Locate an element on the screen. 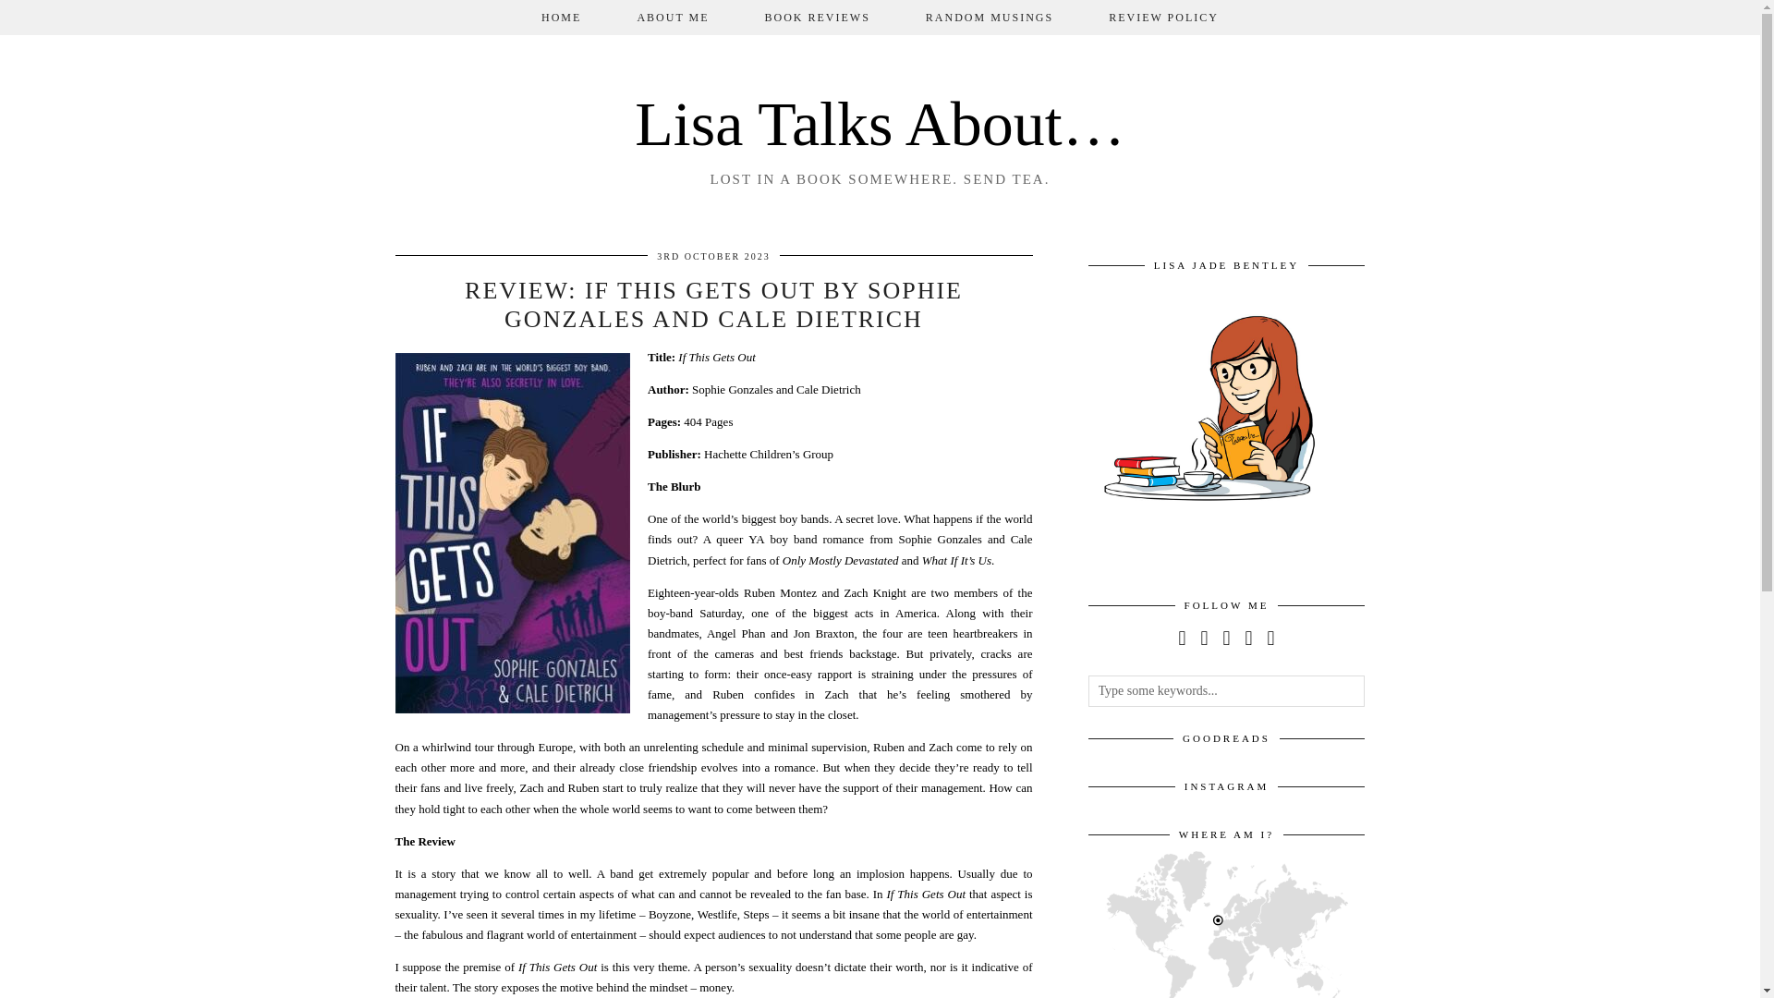  instagram is located at coordinates (1204, 638).